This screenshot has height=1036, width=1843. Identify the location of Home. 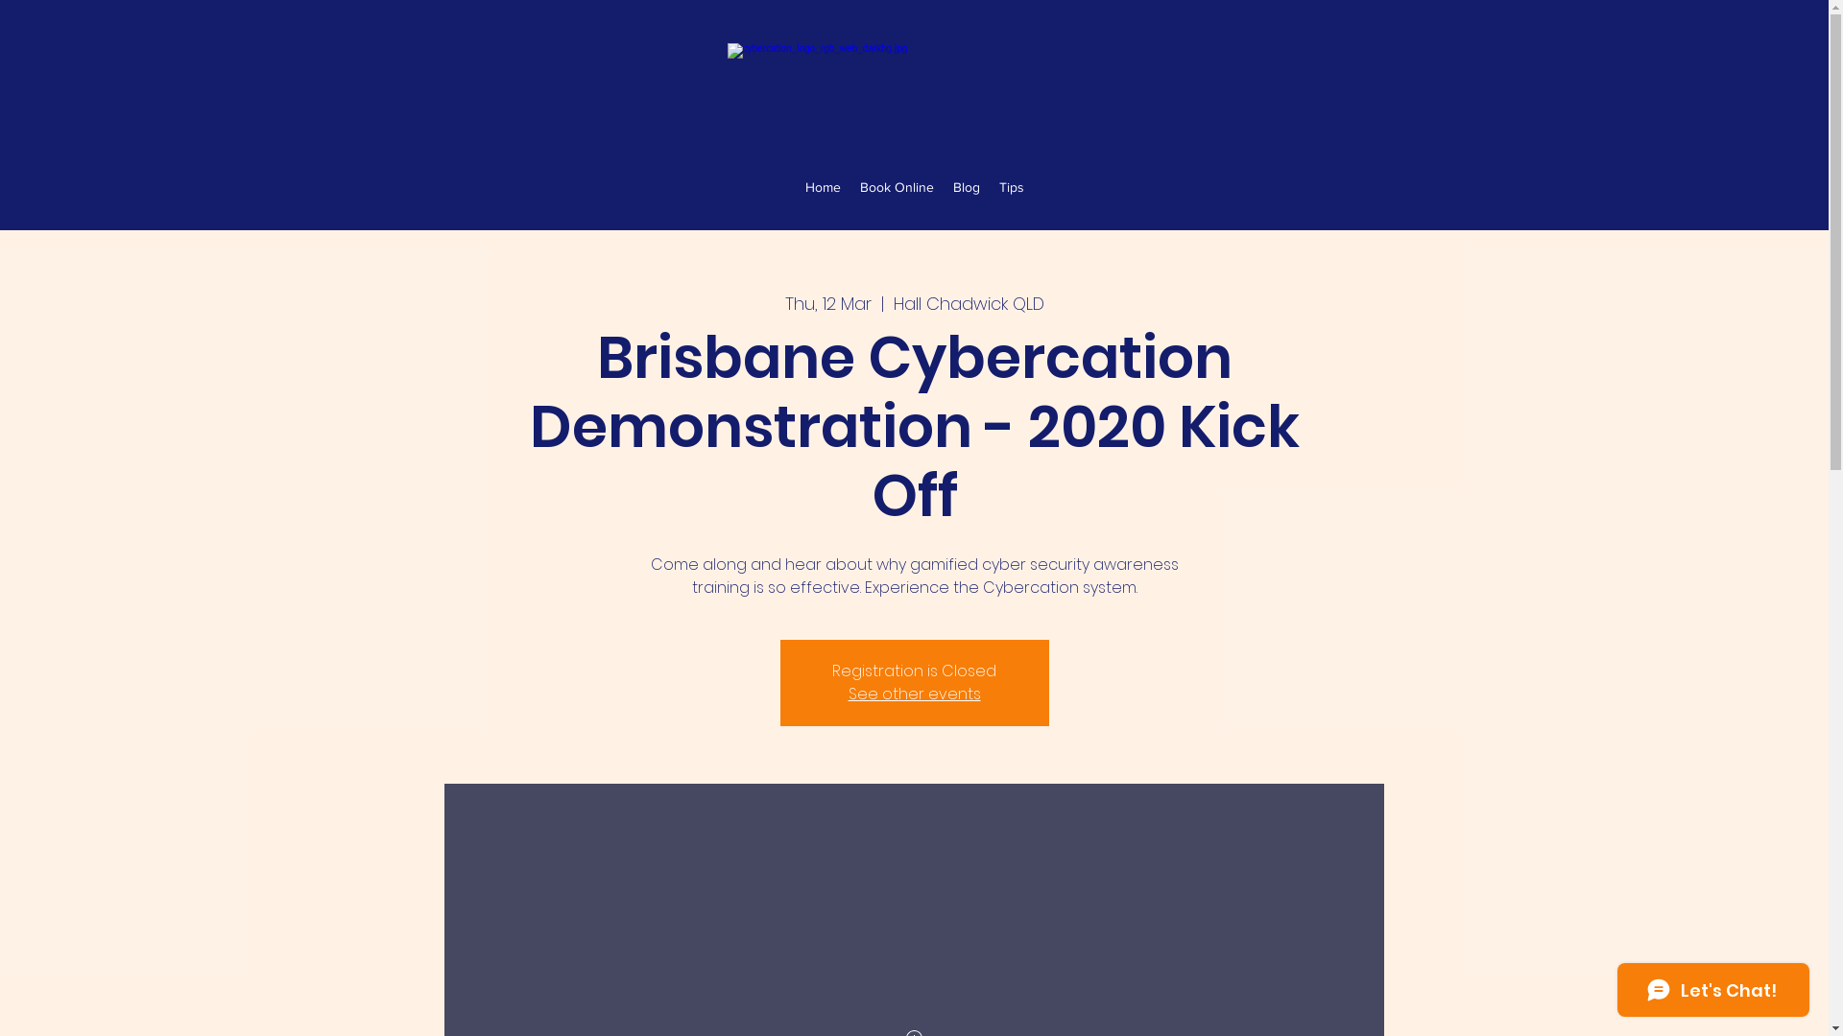
(822, 187).